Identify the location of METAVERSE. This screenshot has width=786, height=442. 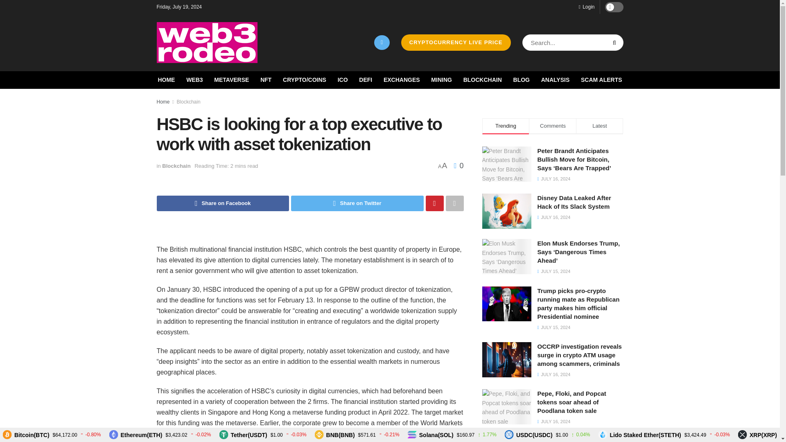
(231, 80).